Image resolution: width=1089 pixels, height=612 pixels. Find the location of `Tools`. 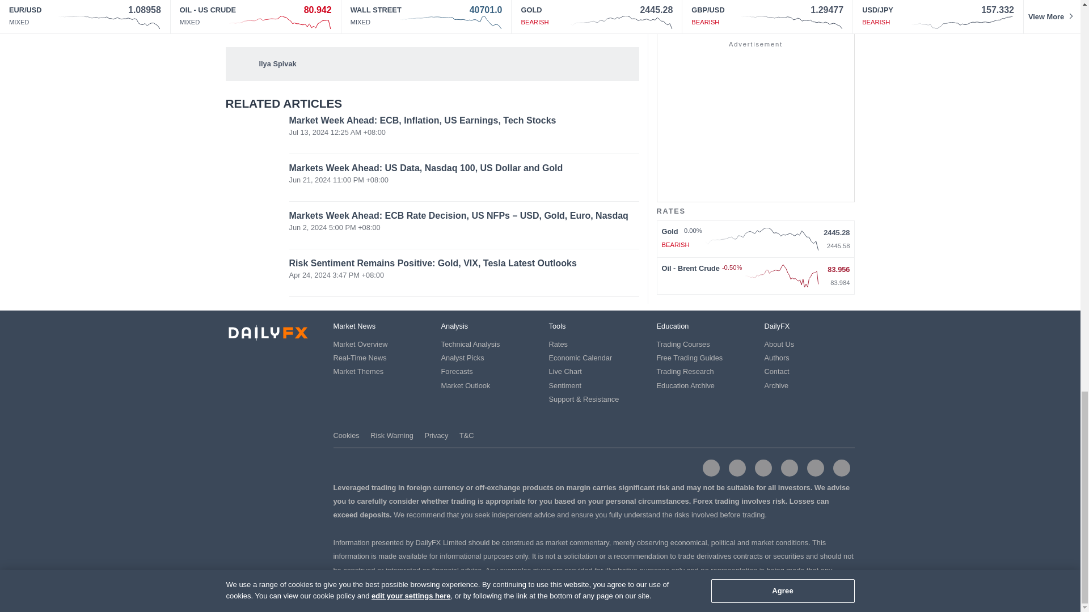

Tools is located at coordinates (557, 326).